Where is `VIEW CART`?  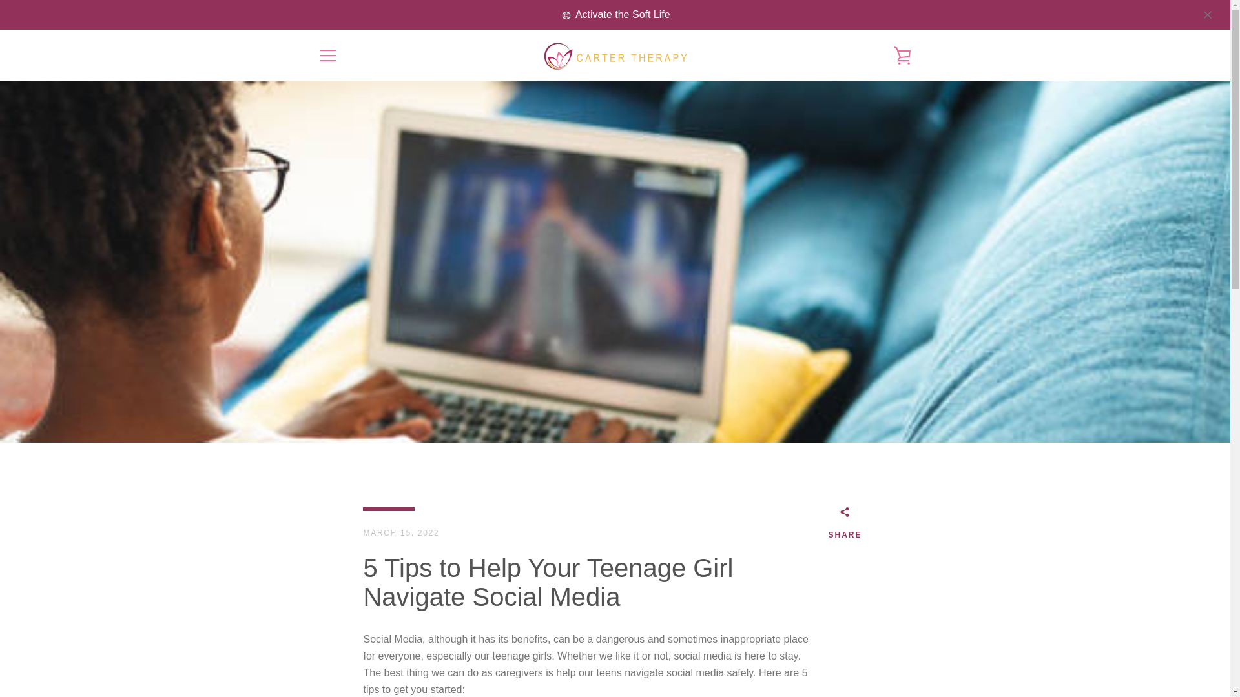 VIEW CART is located at coordinates (902, 56).